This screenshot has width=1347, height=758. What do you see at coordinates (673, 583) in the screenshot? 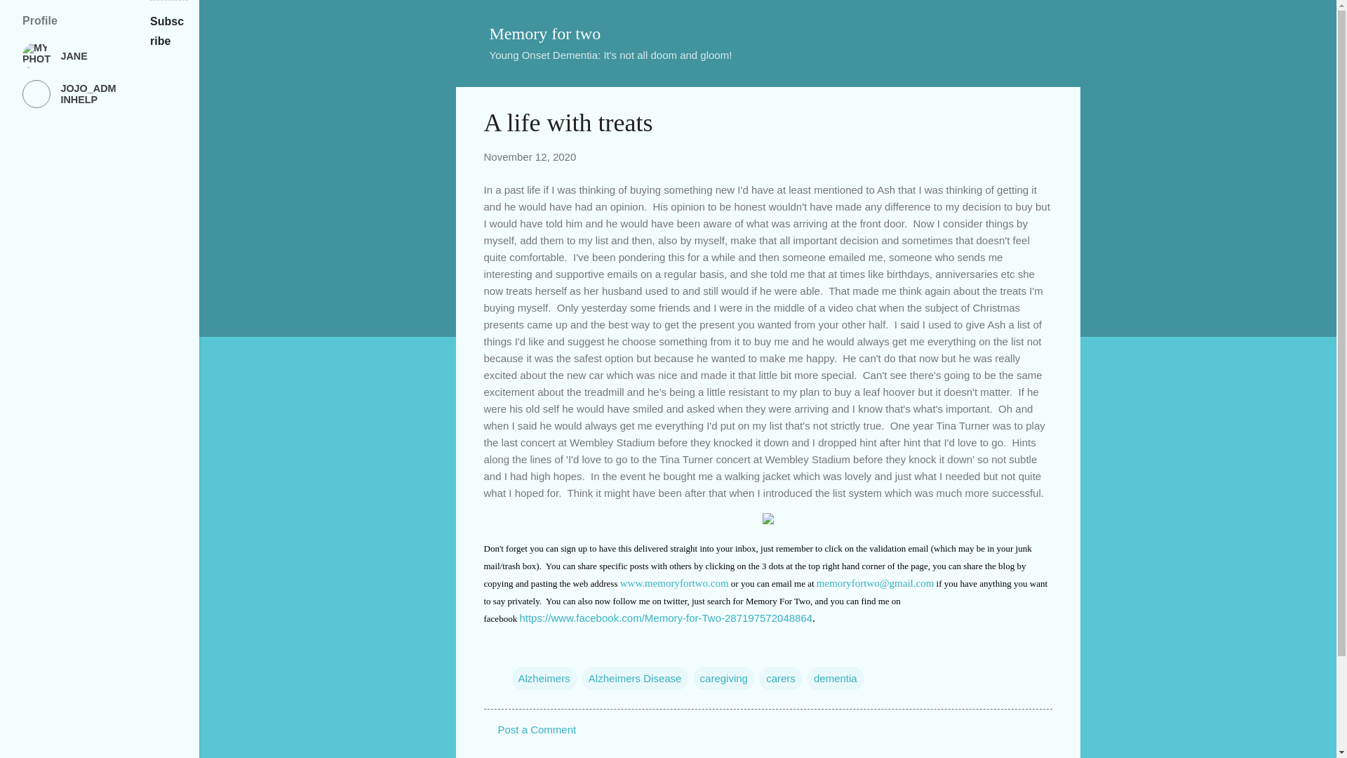
I see `www.memoryfortwo.com` at bounding box center [673, 583].